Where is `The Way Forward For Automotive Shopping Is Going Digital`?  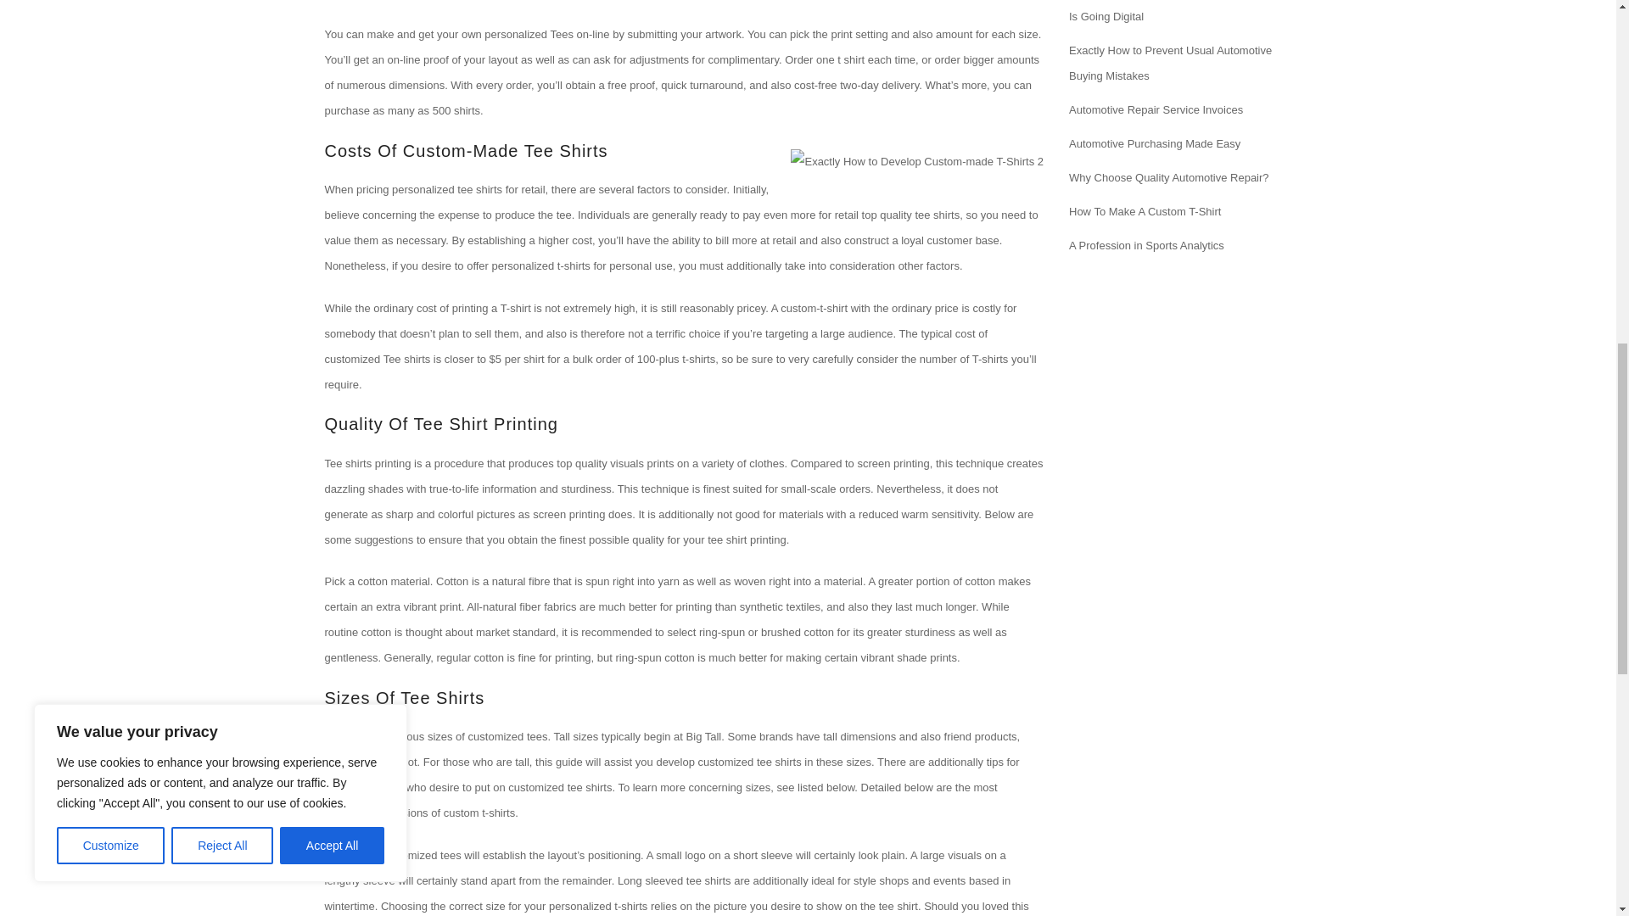 The Way Forward For Automotive Shopping Is Going Digital is located at coordinates (1176, 12).